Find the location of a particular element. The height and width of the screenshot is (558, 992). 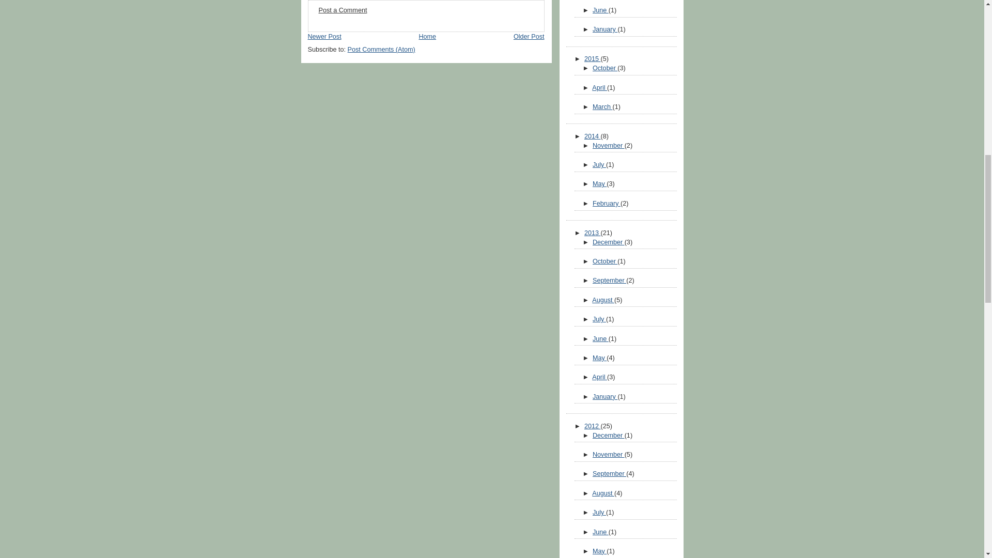

Home is located at coordinates (427, 36).